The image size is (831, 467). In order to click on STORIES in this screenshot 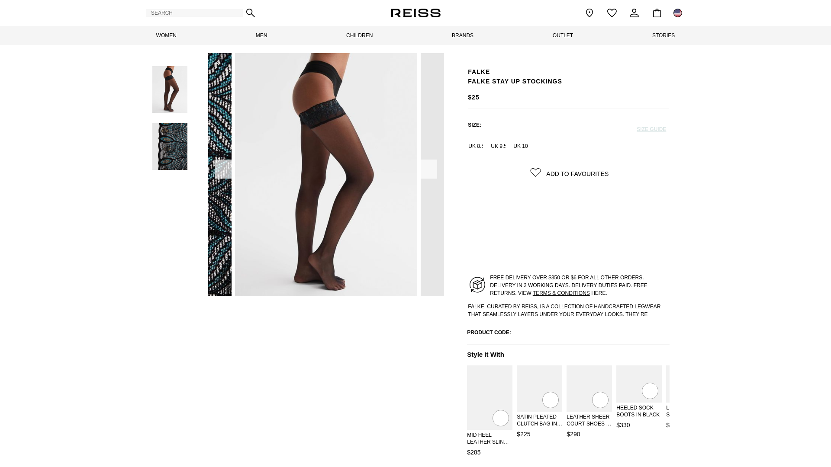, I will do `click(663, 35)`.